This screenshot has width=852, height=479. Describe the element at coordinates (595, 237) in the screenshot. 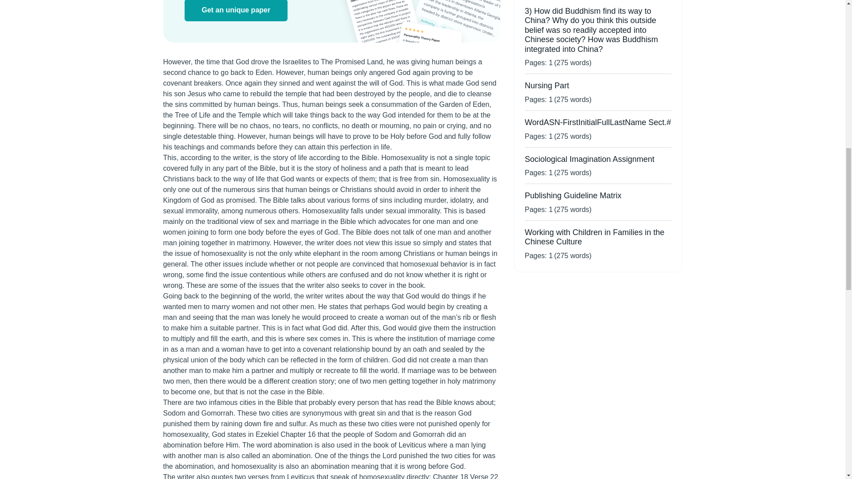

I see `Working with Children in Families in the Chinese Culture` at that location.